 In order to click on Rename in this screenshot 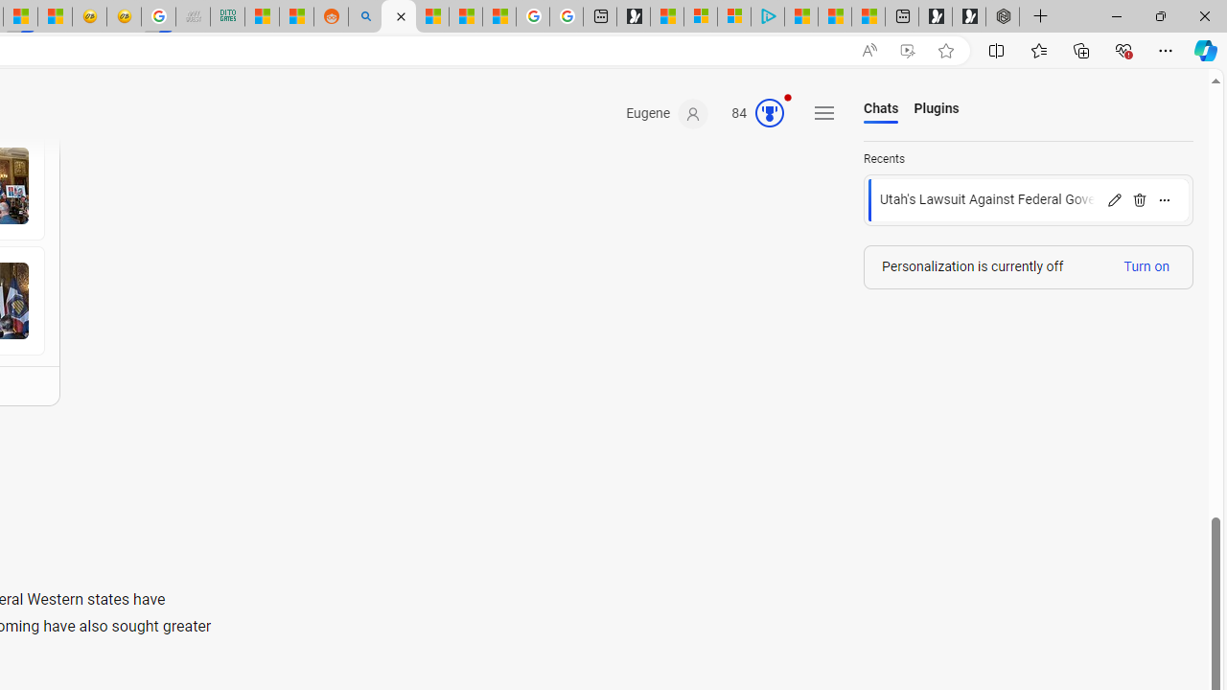, I will do `click(1114, 199)`.